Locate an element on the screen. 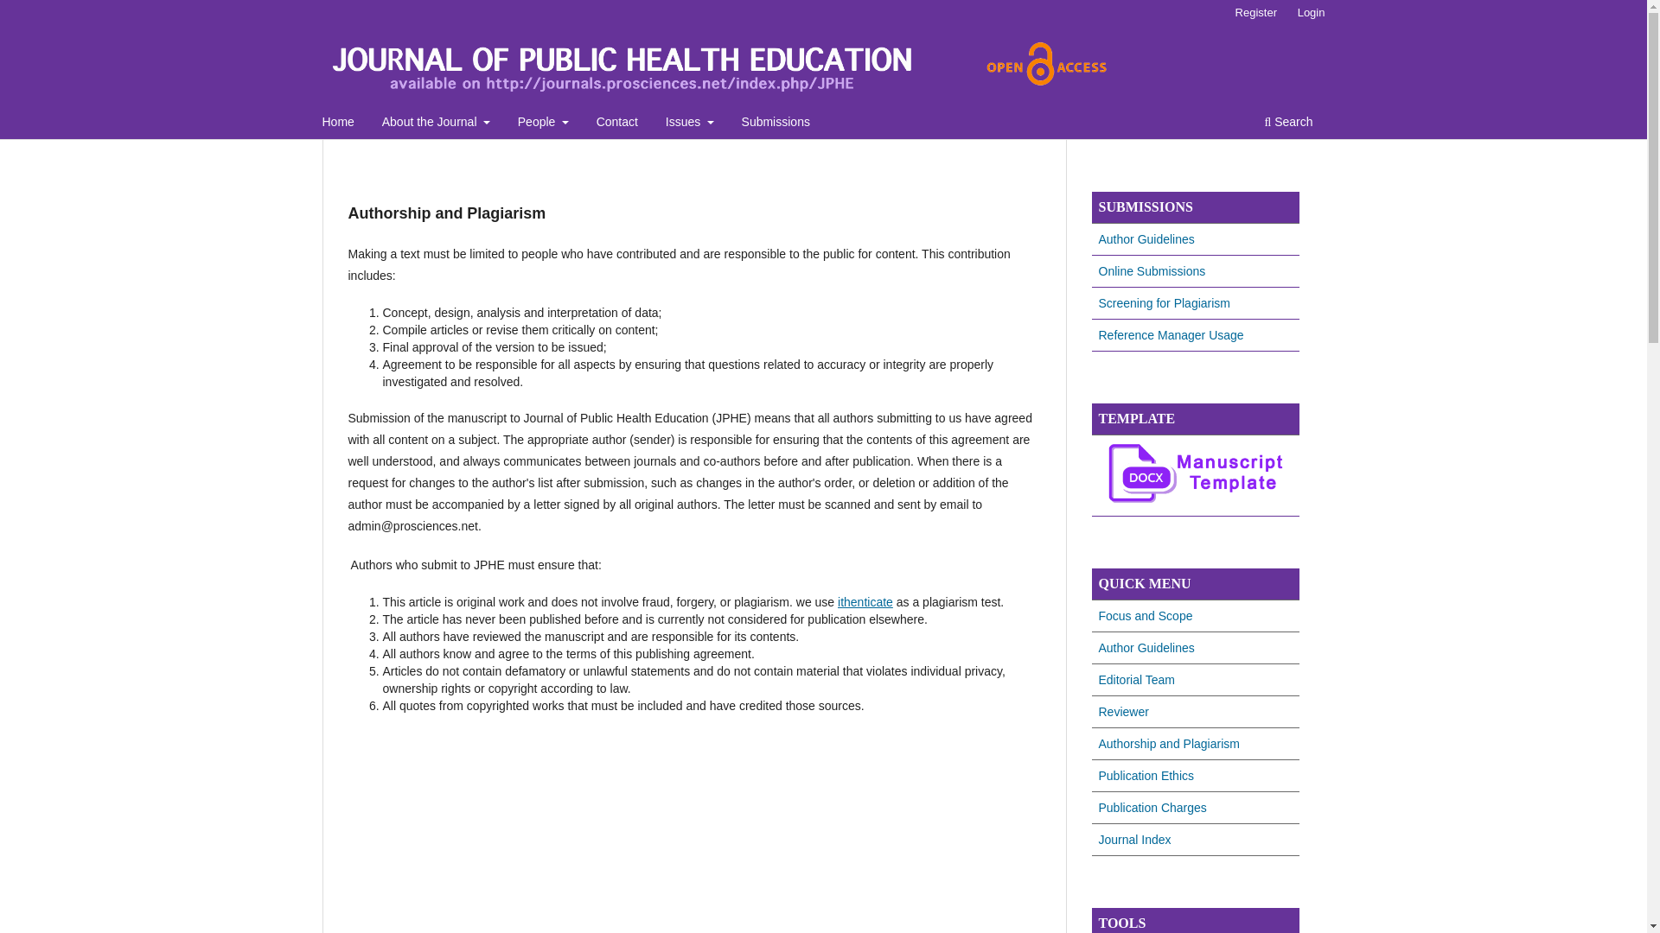 The height and width of the screenshot is (933, 1660). Search is located at coordinates (1288, 124).